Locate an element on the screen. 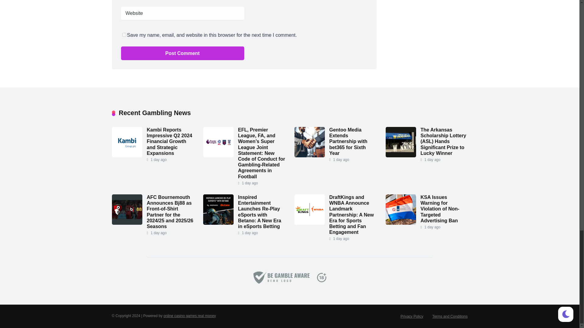 Image resolution: width=584 pixels, height=328 pixels. yes is located at coordinates (124, 35).